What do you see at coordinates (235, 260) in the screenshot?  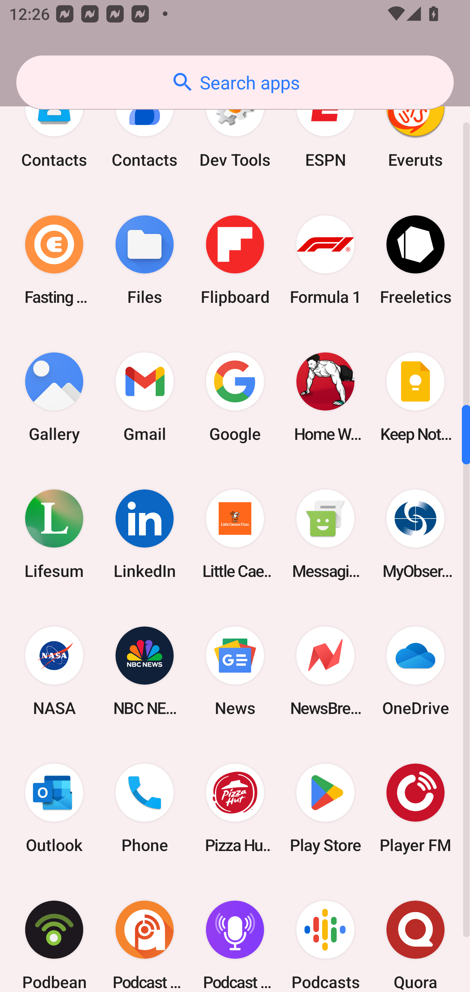 I see `Flipboard` at bounding box center [235, 260].